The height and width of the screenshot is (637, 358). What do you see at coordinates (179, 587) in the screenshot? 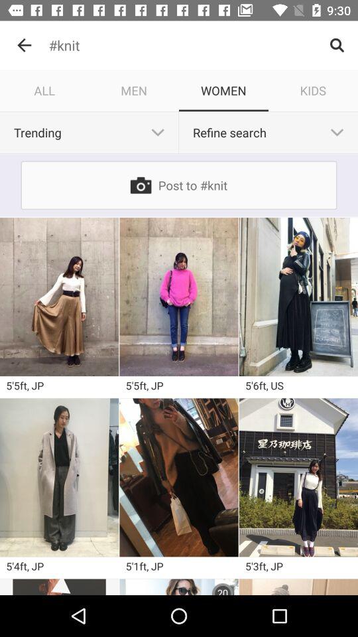
I see `view image` at bounding box center [179, 587].